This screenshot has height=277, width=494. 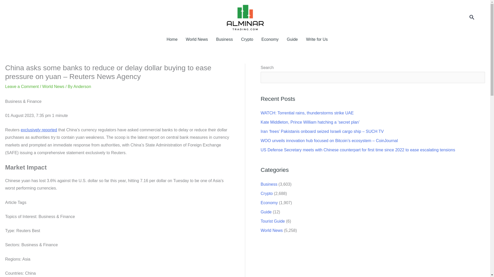 I want to click on World News, so click(x=53, y=86).